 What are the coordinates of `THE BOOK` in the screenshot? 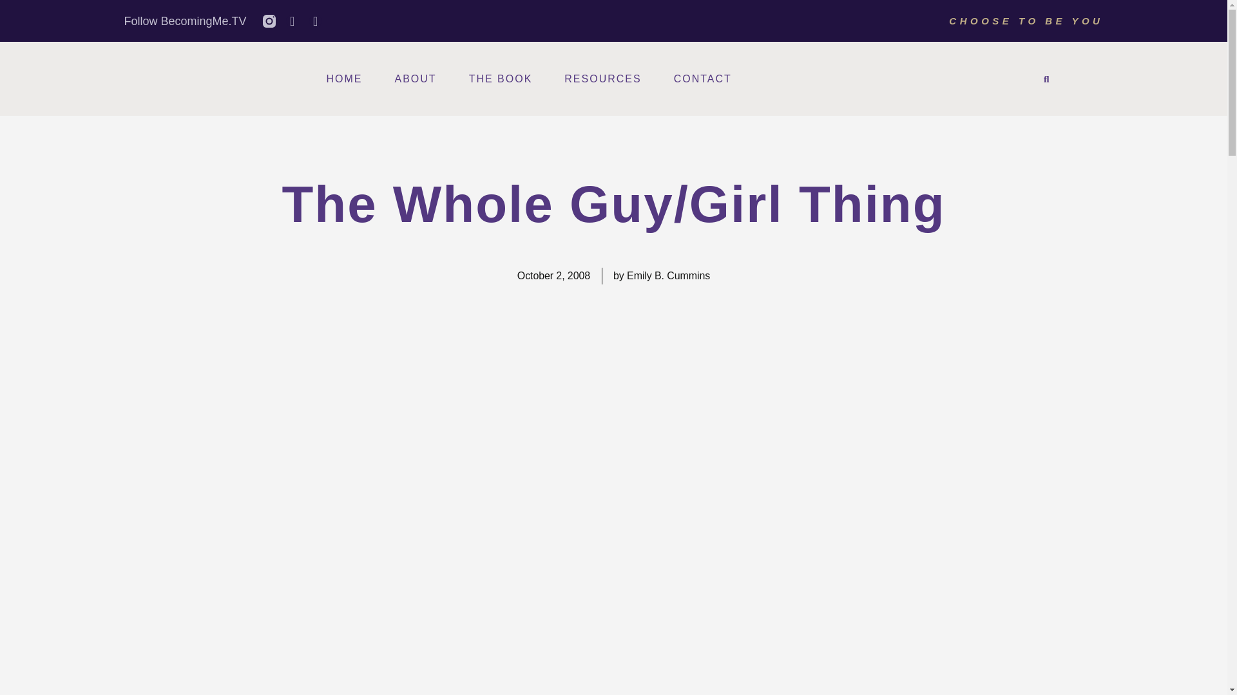 It's located at (501, 79).